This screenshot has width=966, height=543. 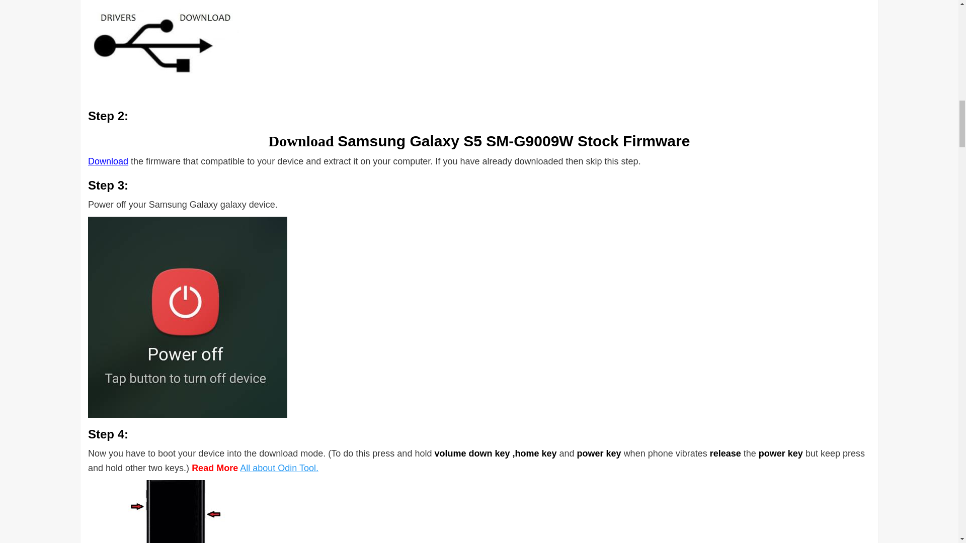 I want to click on All about Odin Tool., so click(x=279, y=468).